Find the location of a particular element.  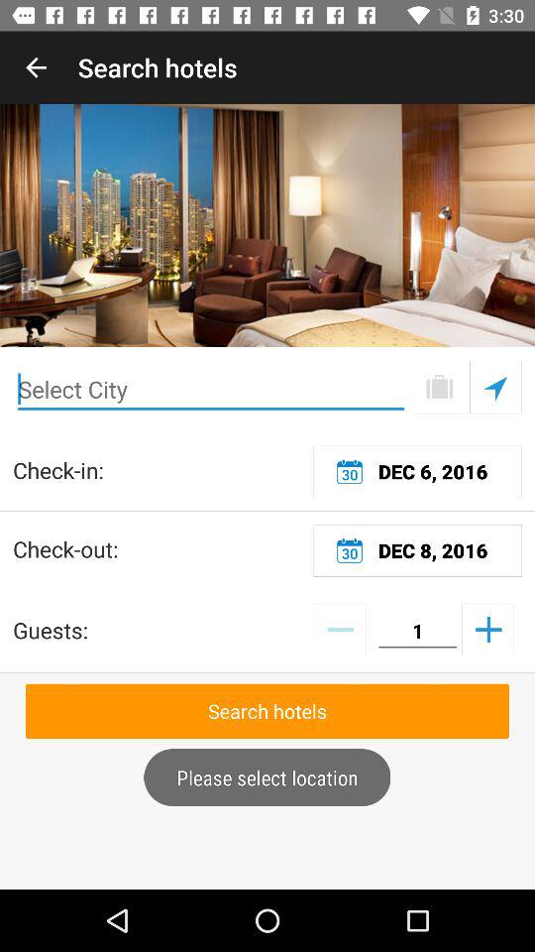

type the city of name is located at coordinates (211, 389).